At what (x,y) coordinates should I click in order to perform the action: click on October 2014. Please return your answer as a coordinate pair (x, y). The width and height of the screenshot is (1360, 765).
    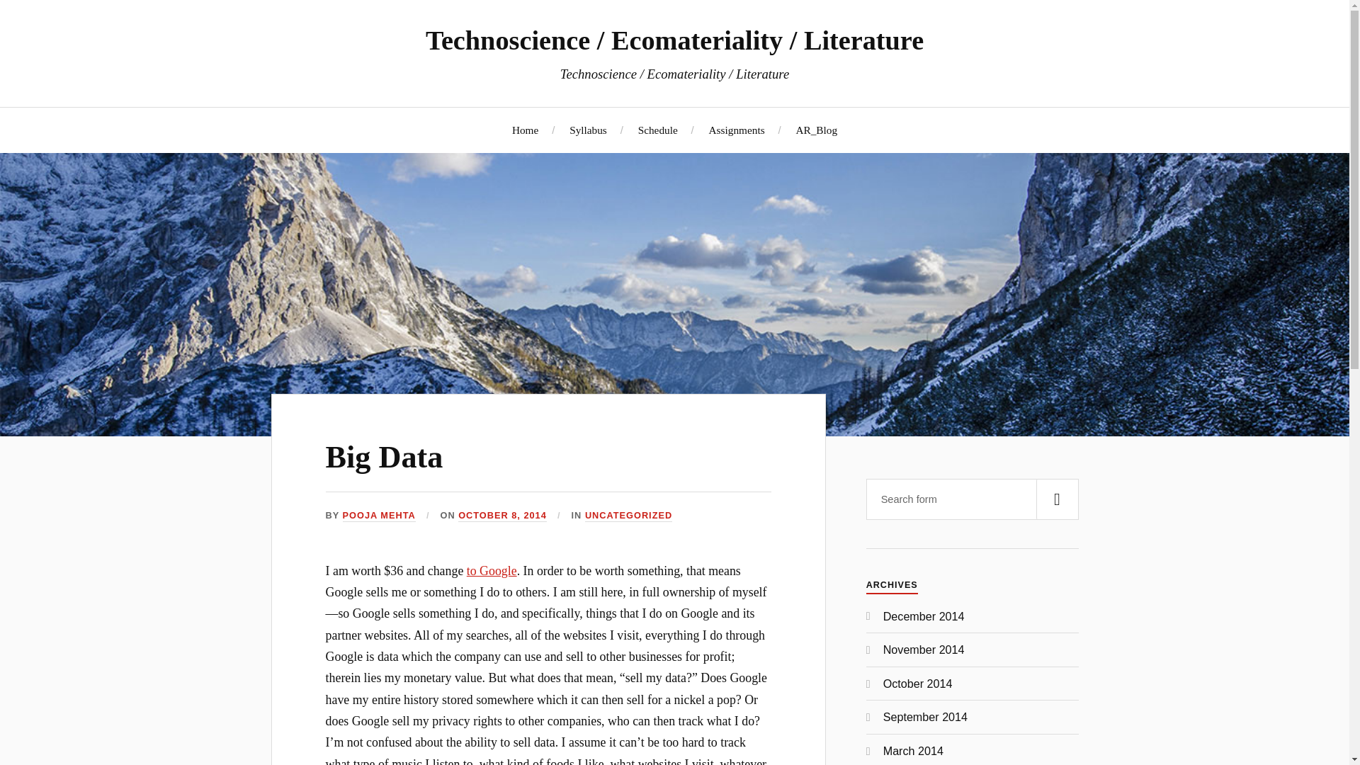
    Looking at the image, I should click on (918, 683).